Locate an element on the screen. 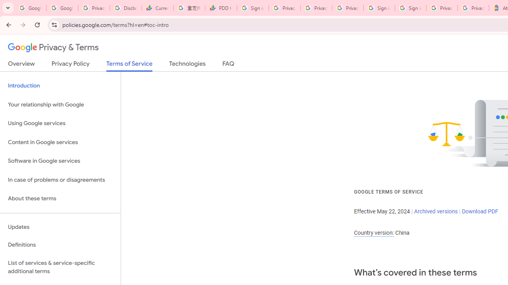 This screenshot has height=285, width=508. Software in Google services is located at coordinates (60, 161).